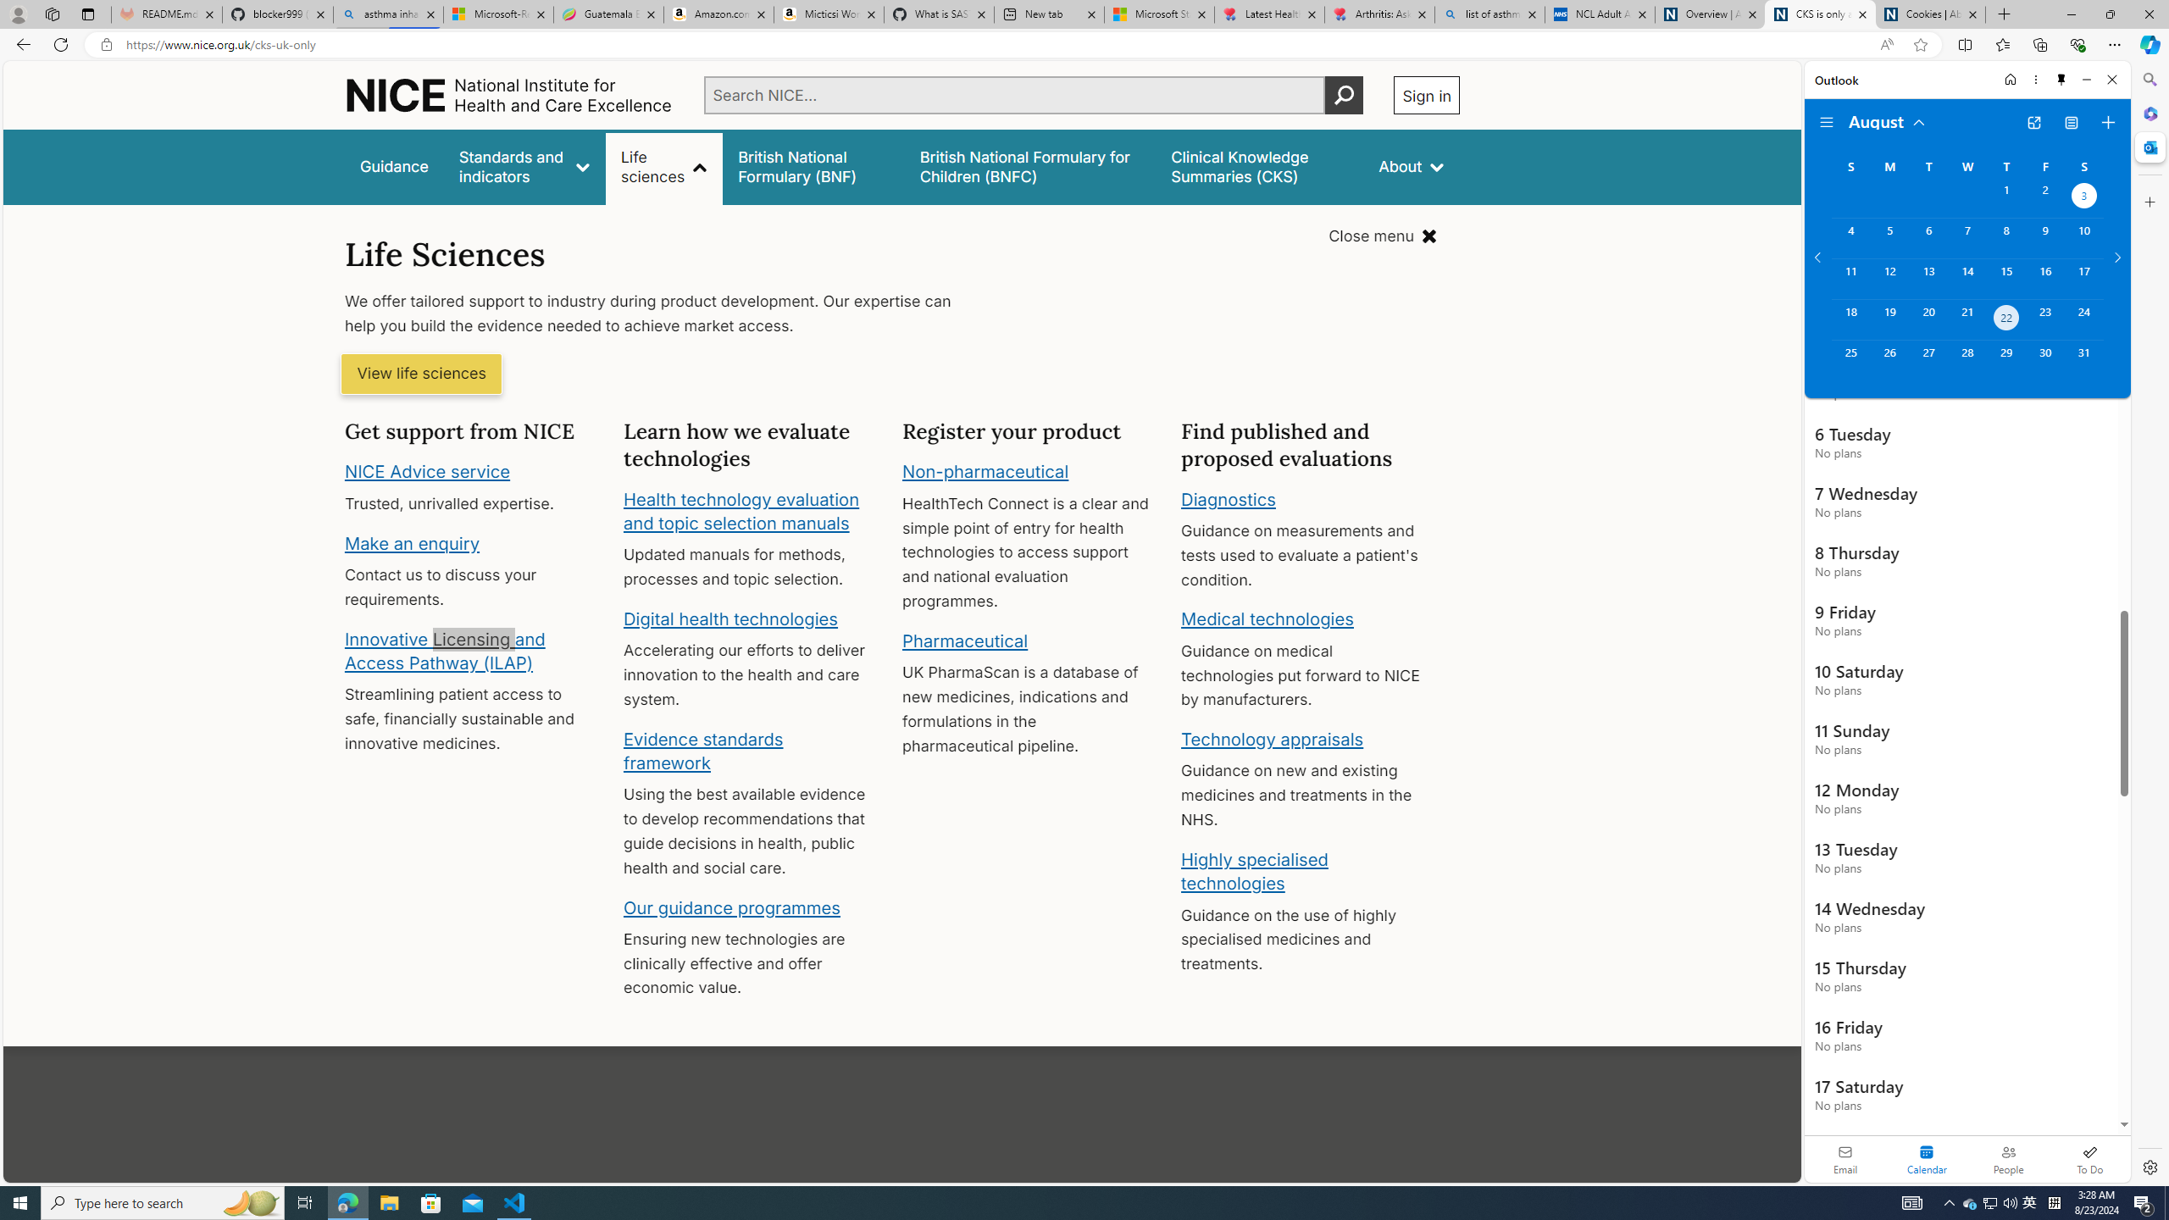 This screenshot has width=2169, height=1220. I want to click on Side bar, so click(2150, 624).